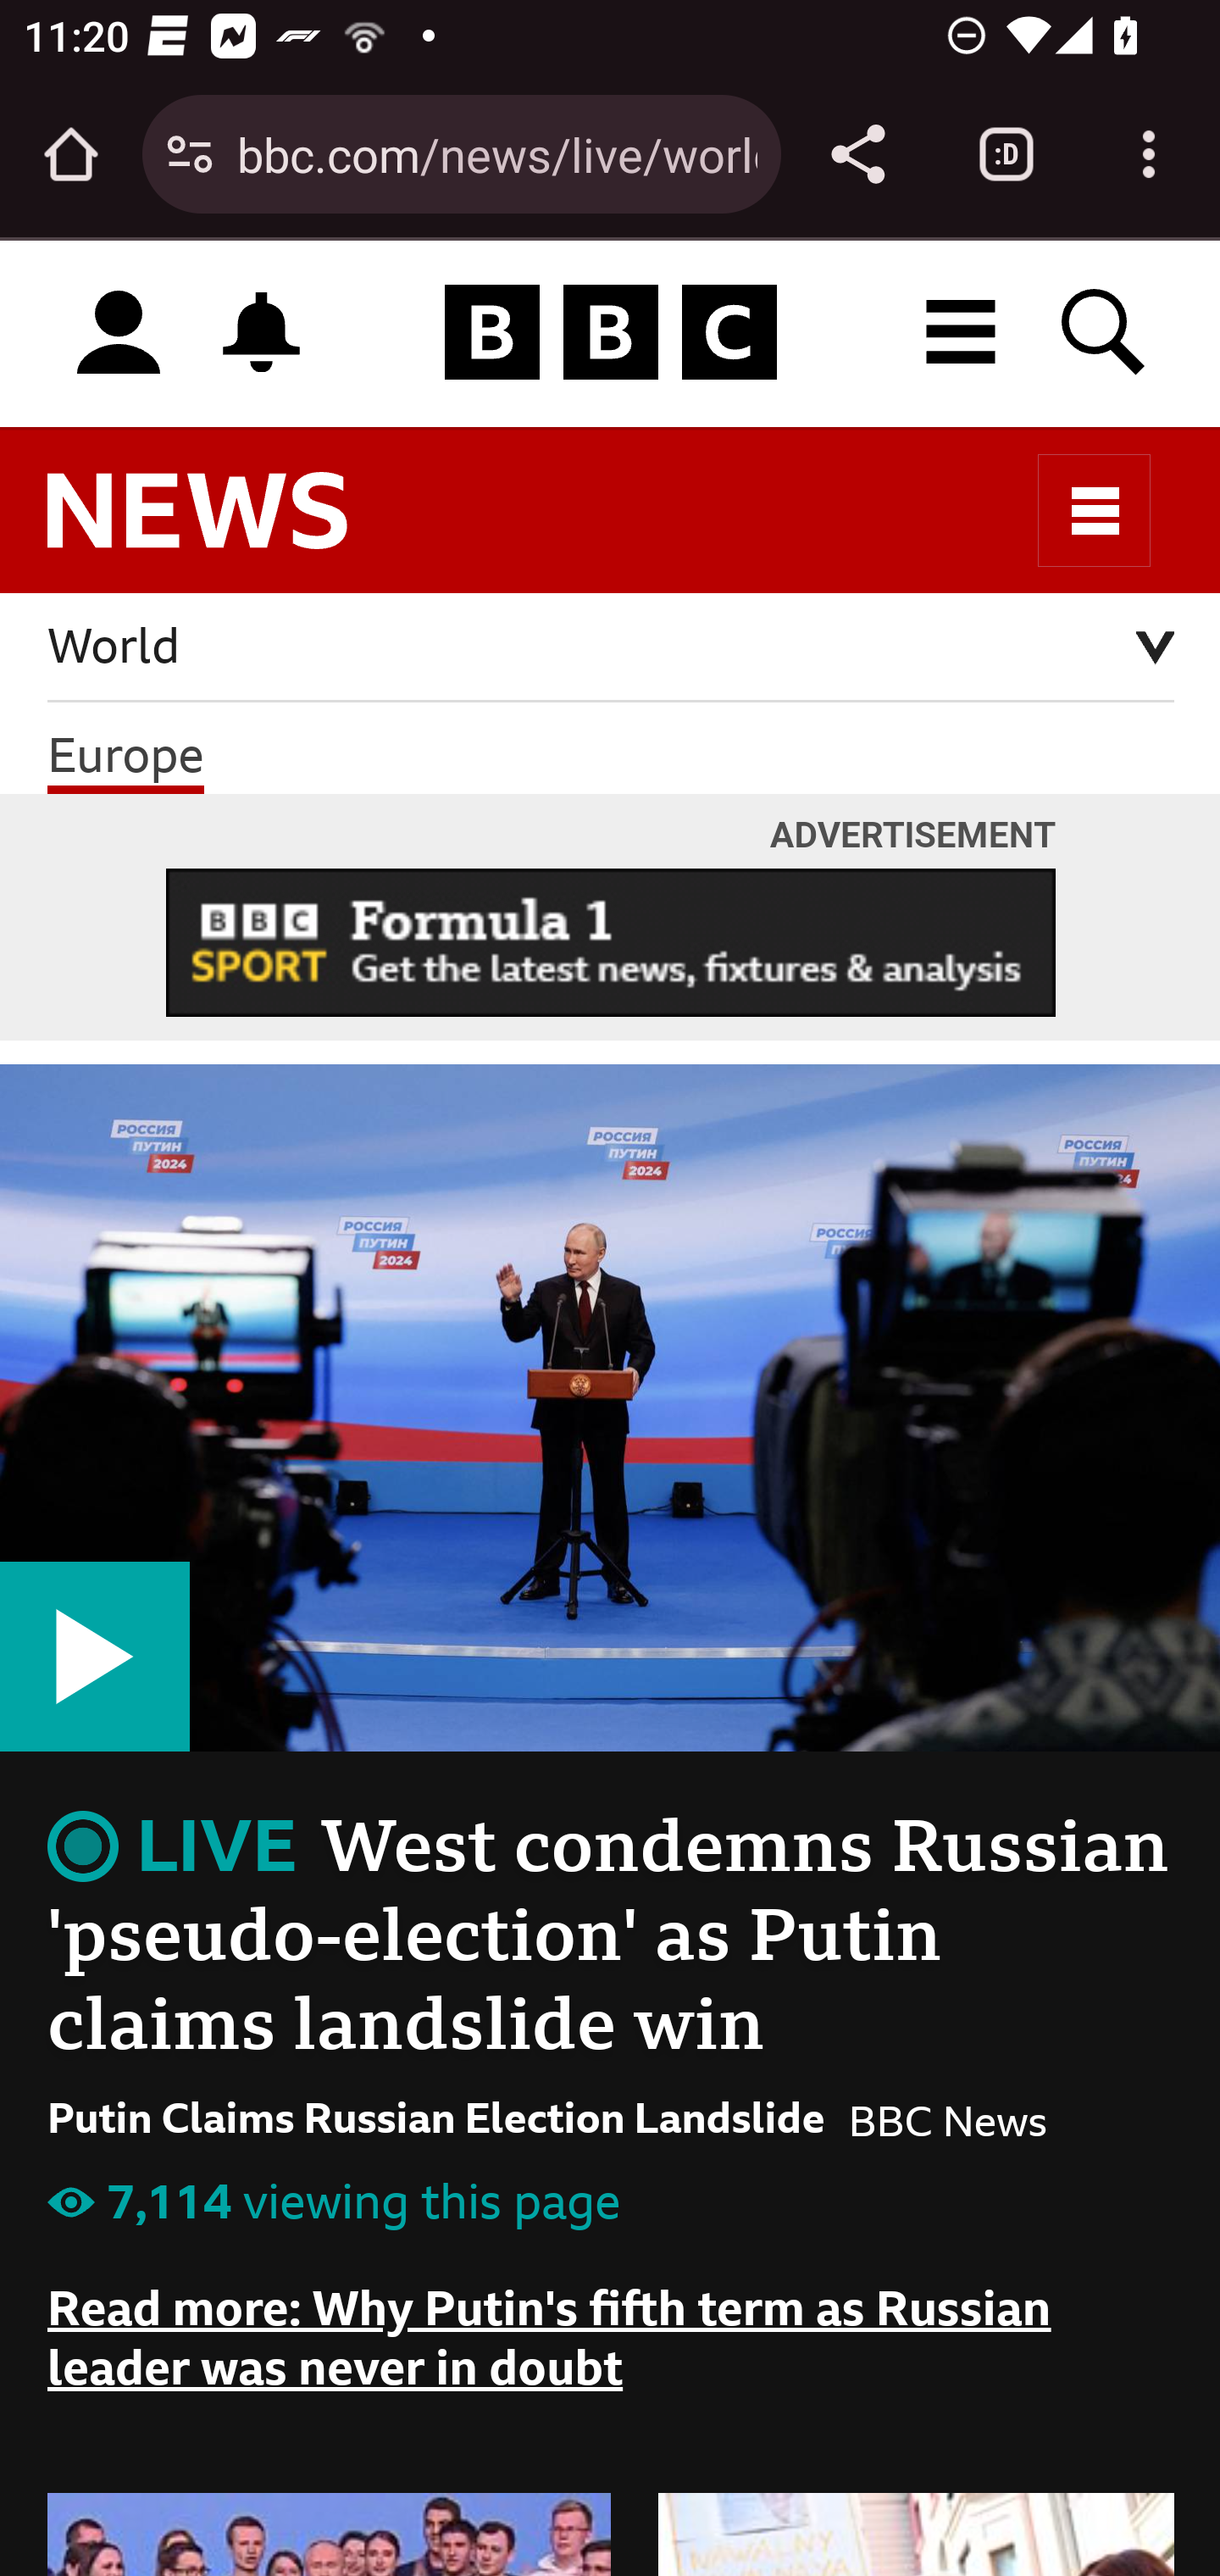  I want to click on Open the home page, so click(71, 154).